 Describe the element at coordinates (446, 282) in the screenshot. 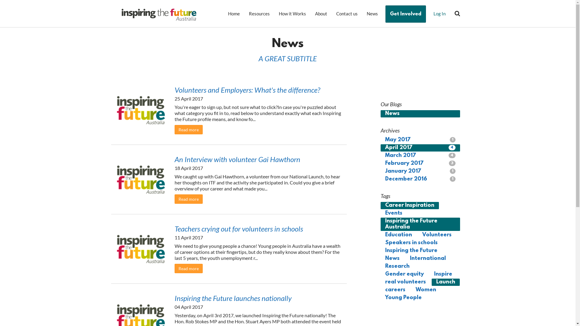

I see `Launch` at that location.